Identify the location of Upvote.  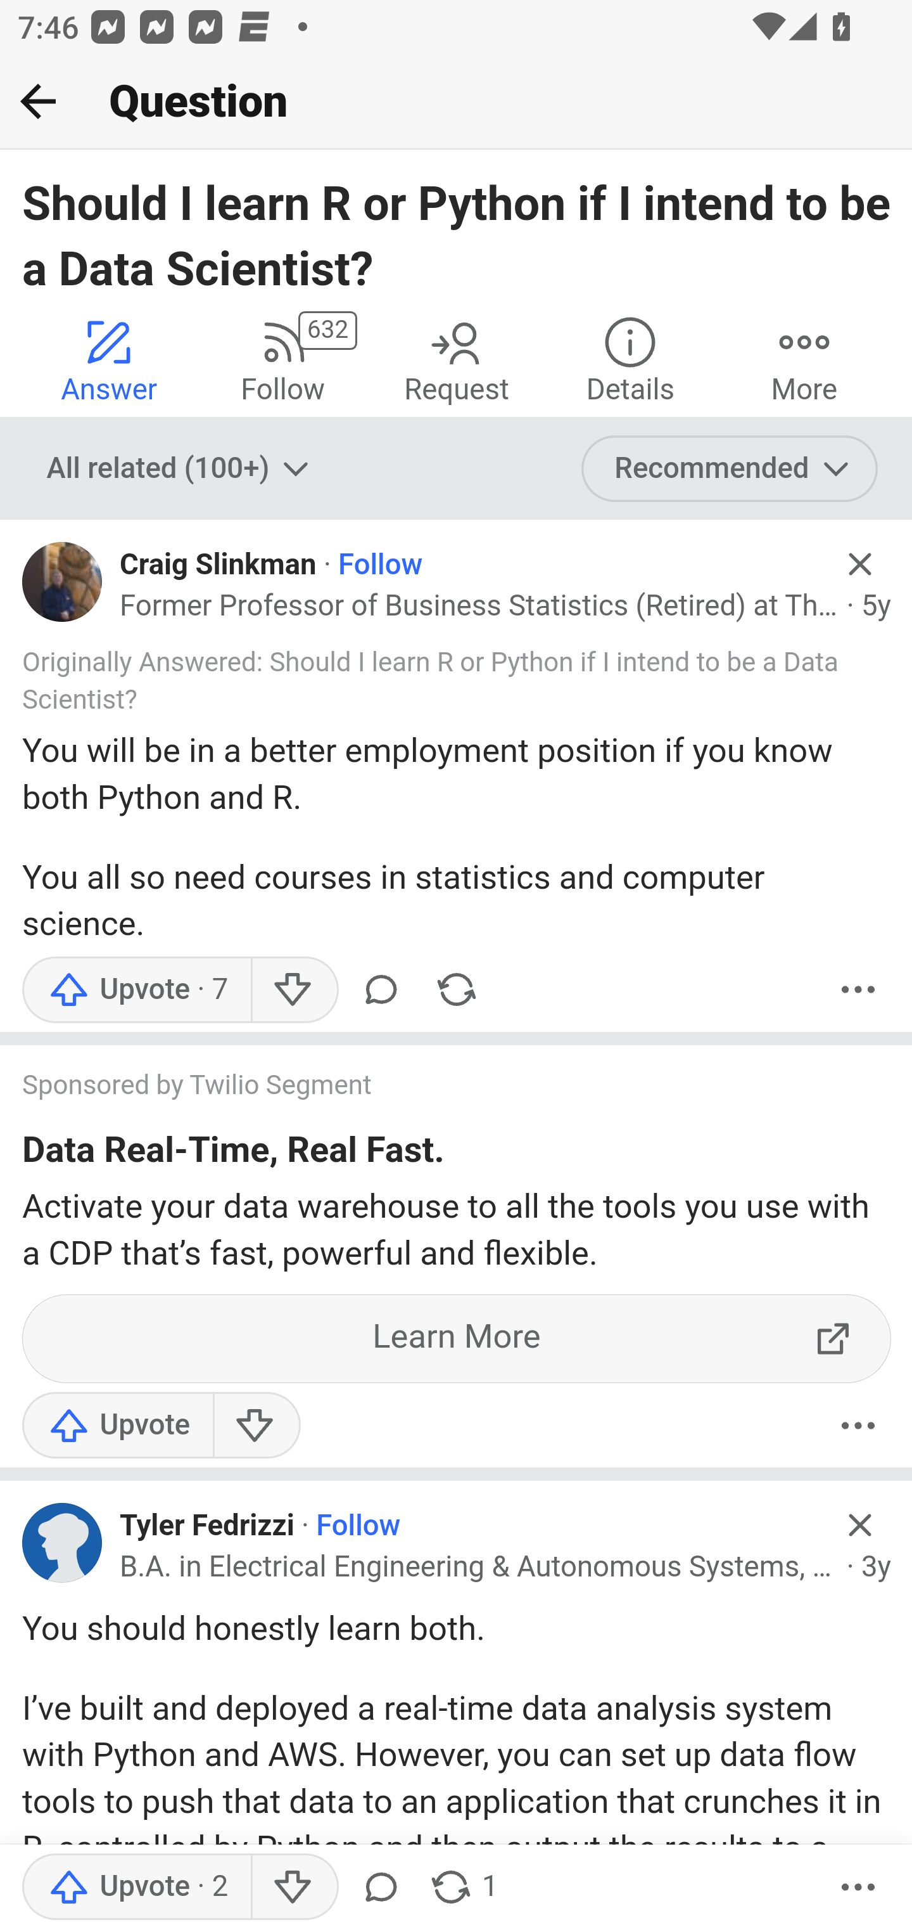
(137, 988).